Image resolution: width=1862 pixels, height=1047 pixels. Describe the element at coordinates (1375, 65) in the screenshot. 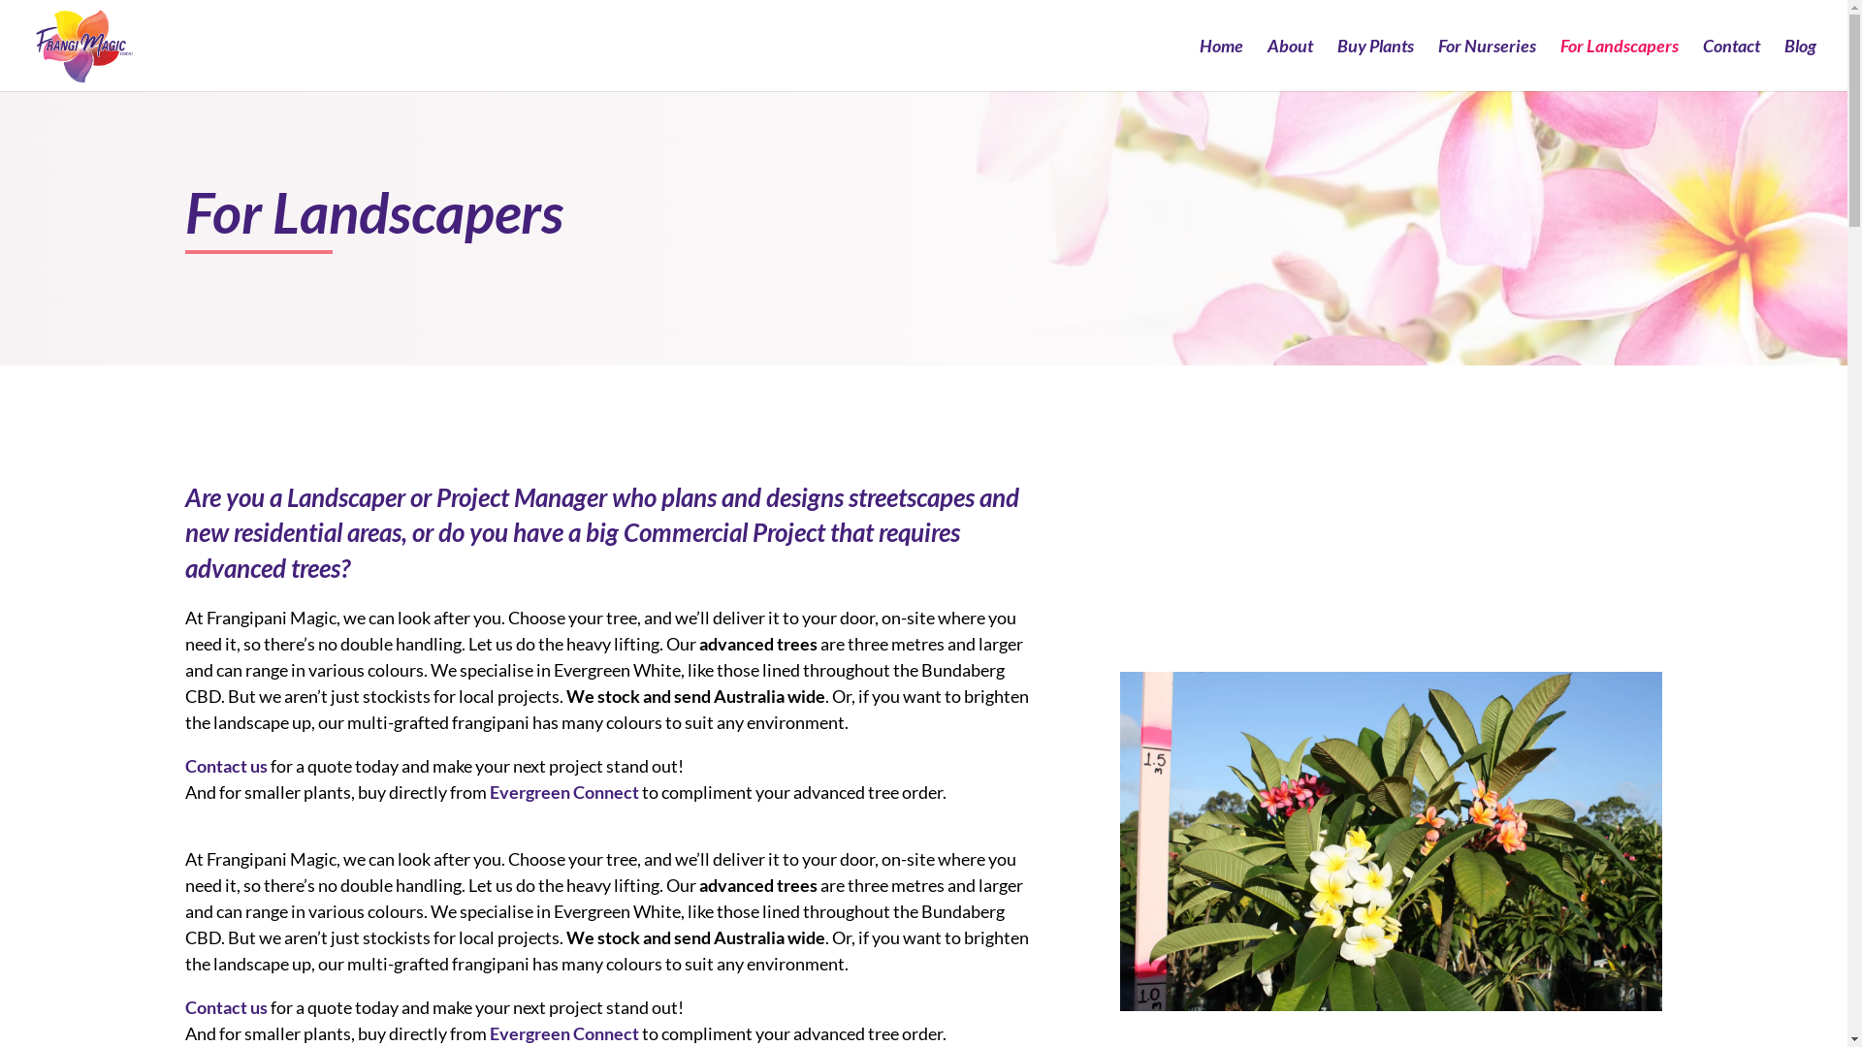

I see `Buy Plants` at that location.